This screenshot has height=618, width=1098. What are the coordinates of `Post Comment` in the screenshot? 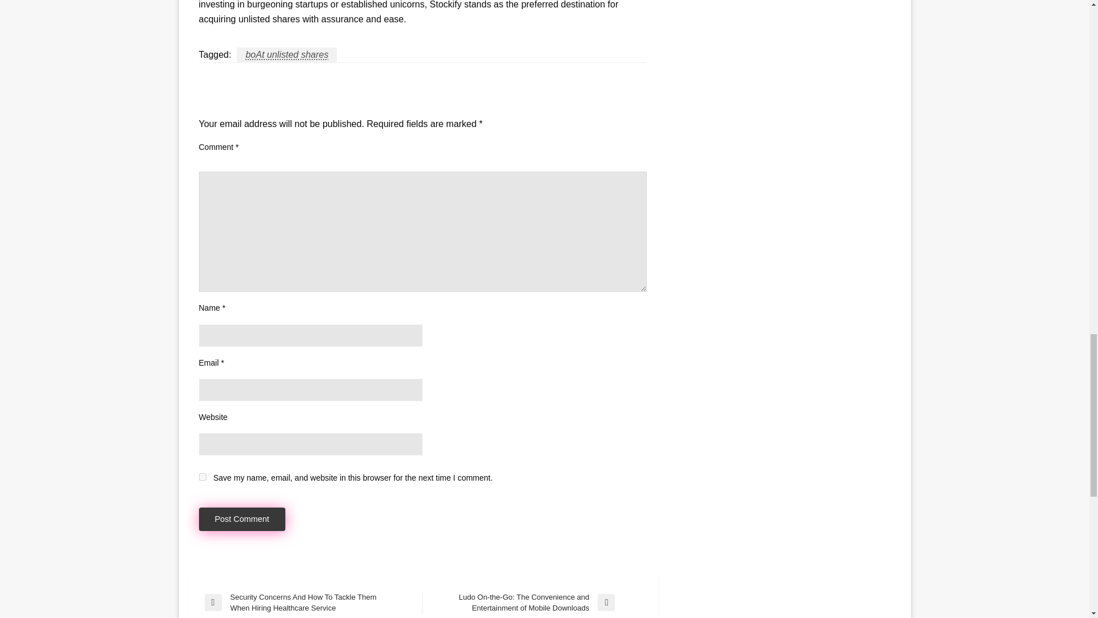 It's located at (242, 518).